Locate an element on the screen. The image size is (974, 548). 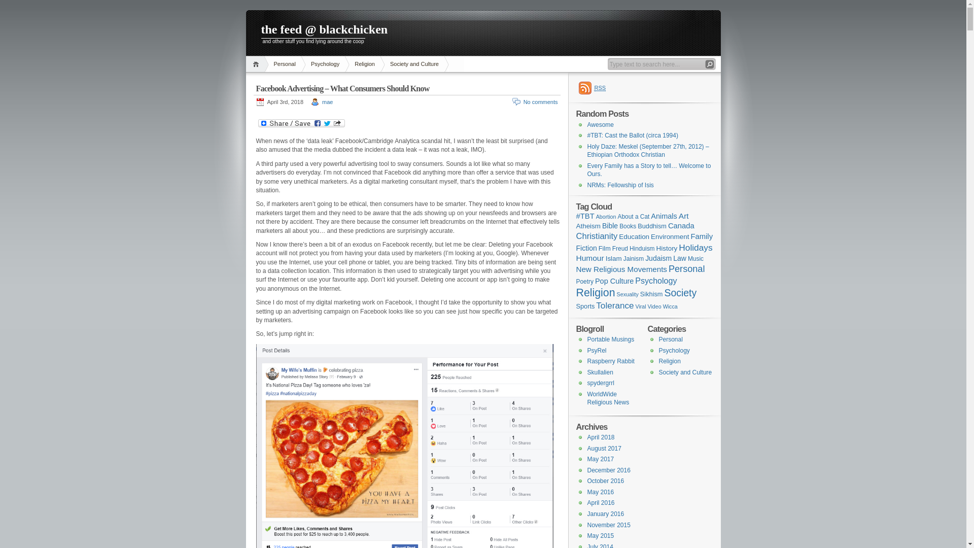
Holidays is located at coordinates (695, 248).